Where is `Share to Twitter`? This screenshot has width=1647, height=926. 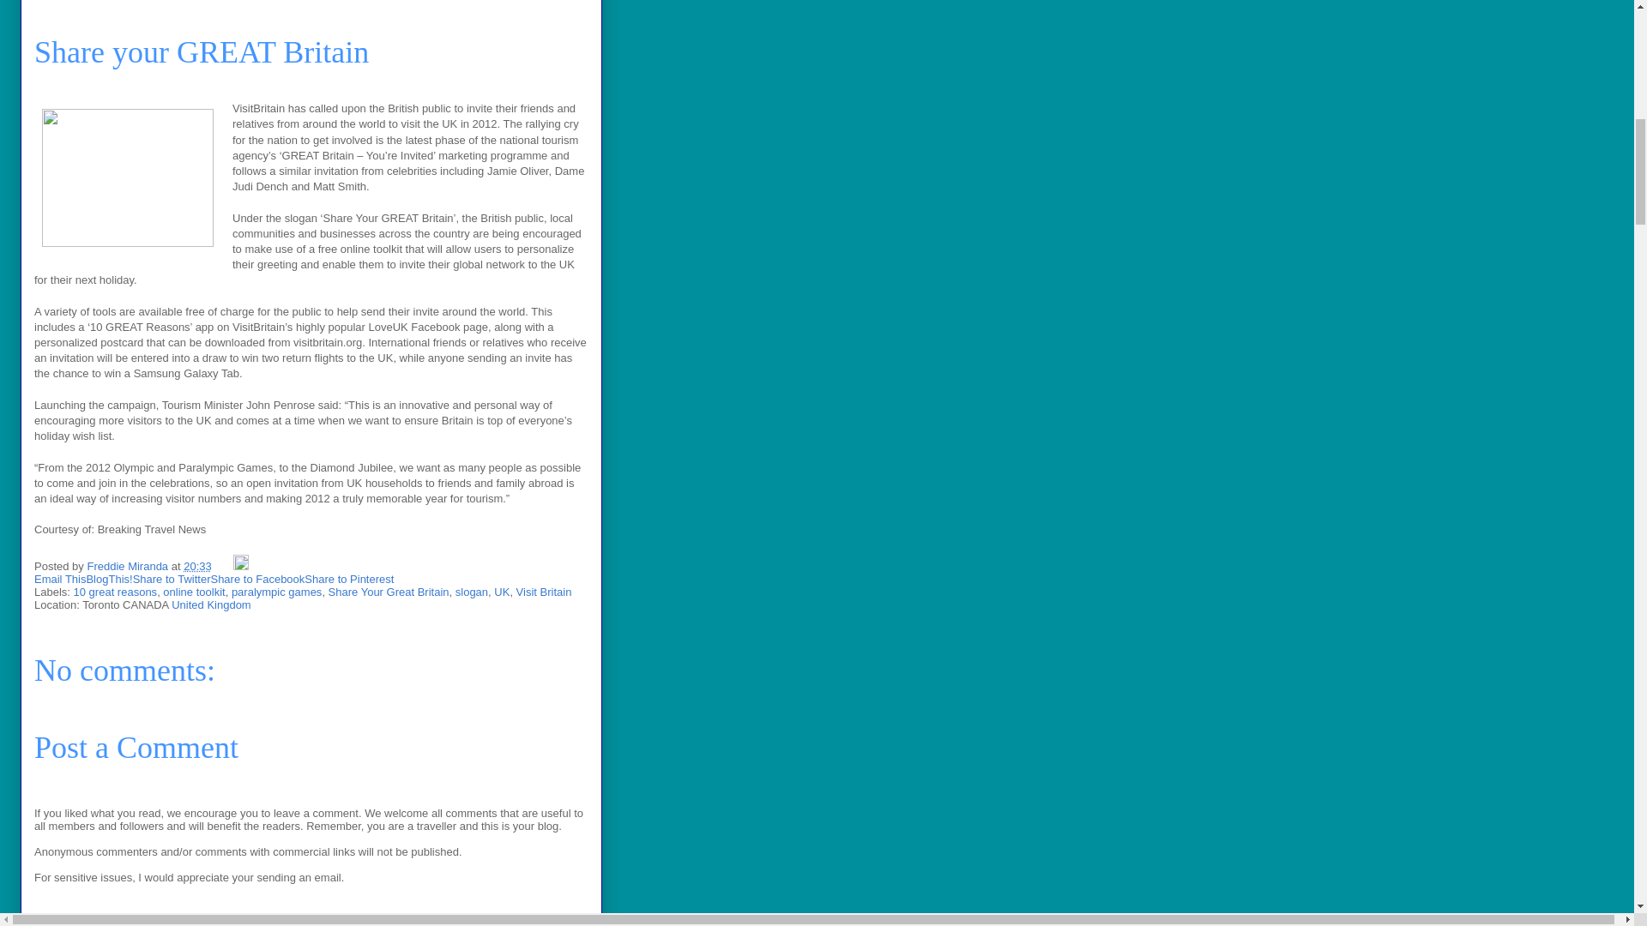
Share to Twitter is located at coordinates (172, 579).